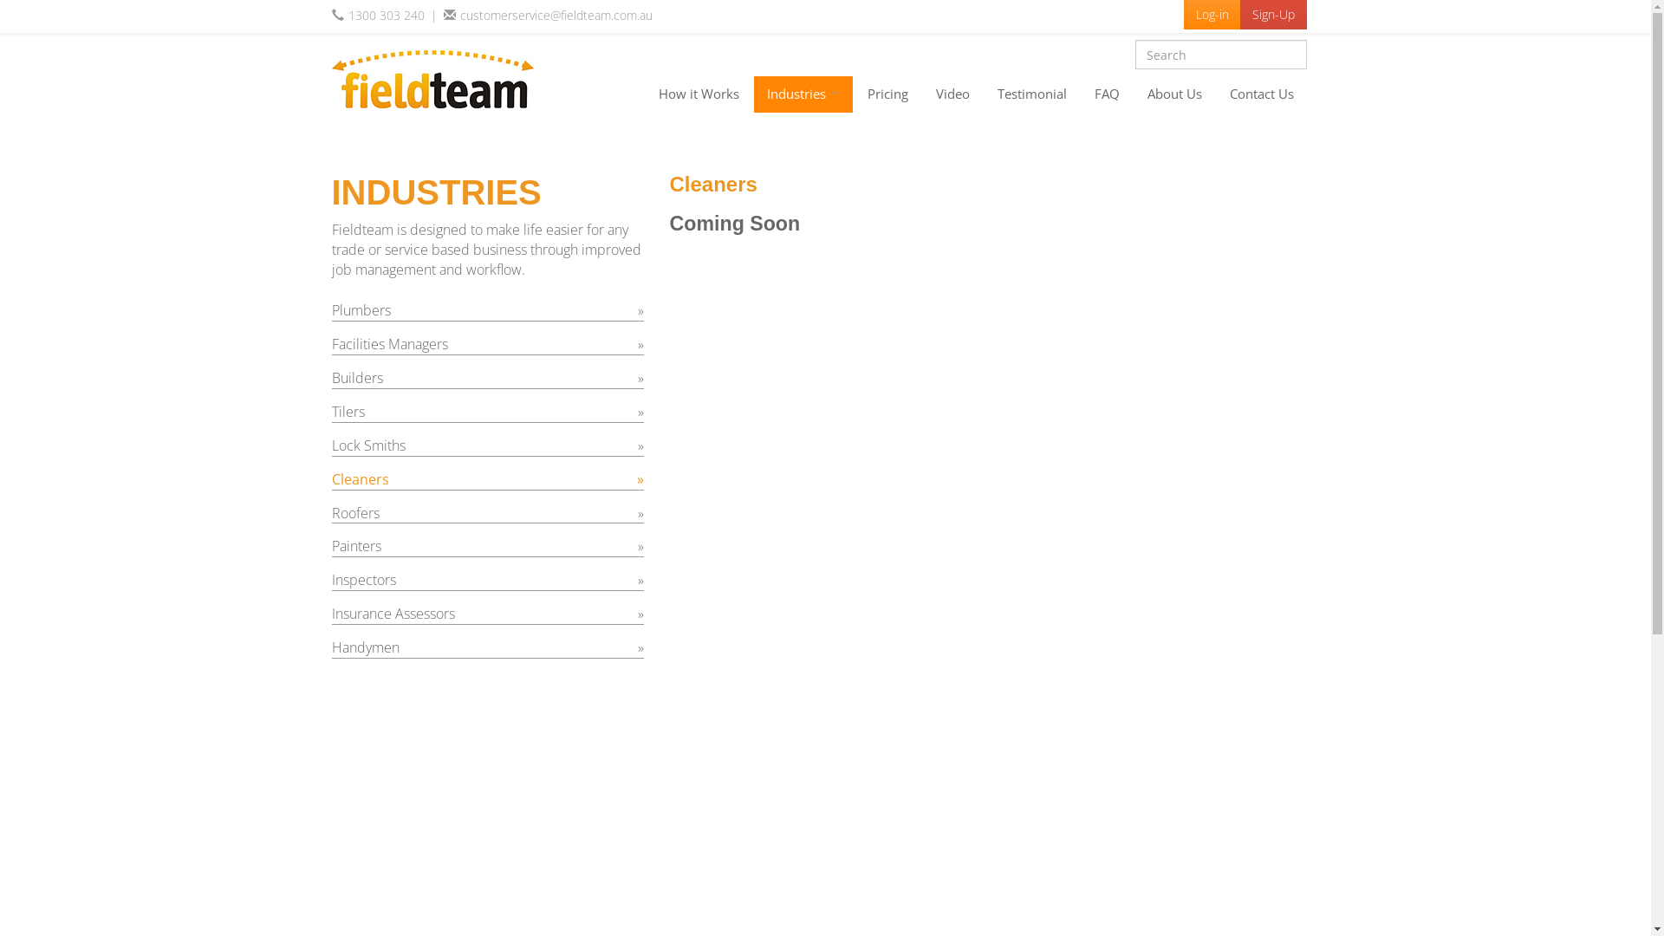  I want to click on Testimonial, so click(1032, 94).